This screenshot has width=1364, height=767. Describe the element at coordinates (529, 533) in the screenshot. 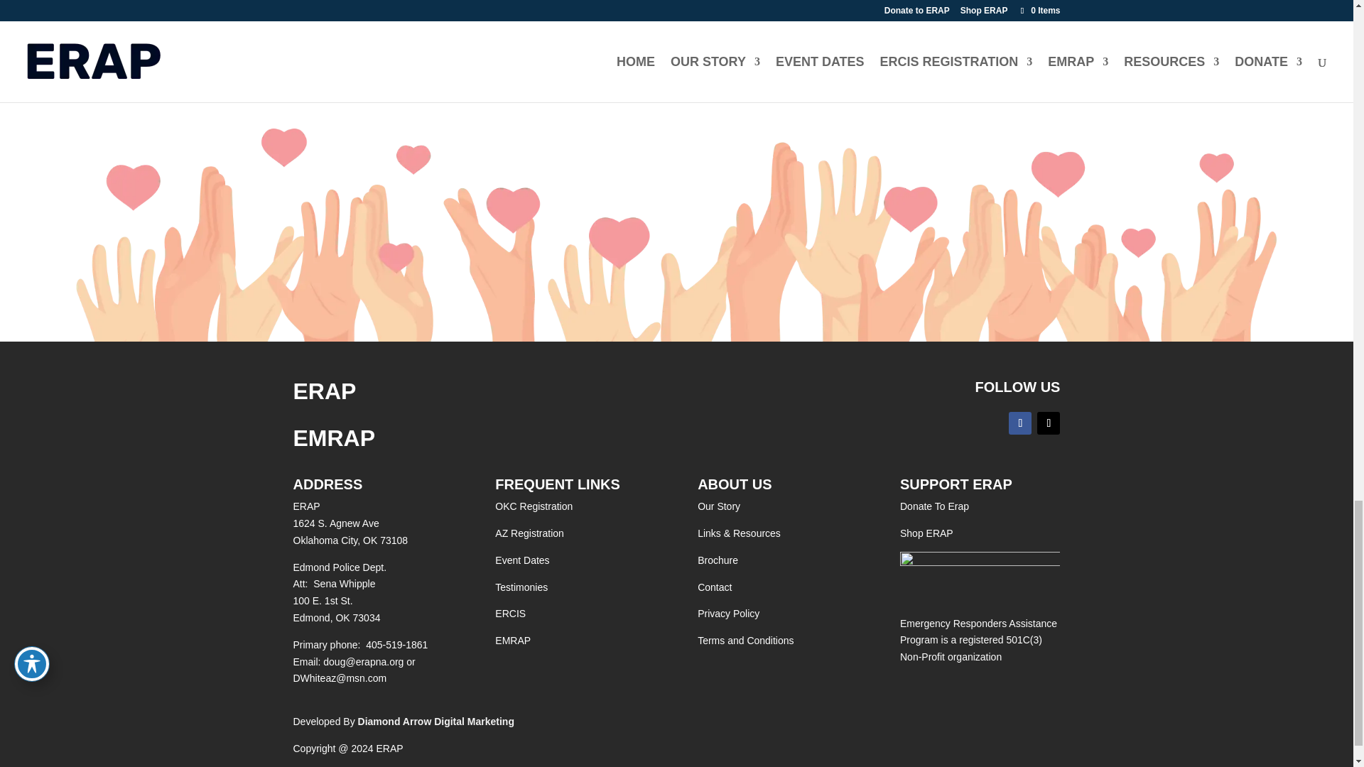

I see `AZ Registration` at that location.